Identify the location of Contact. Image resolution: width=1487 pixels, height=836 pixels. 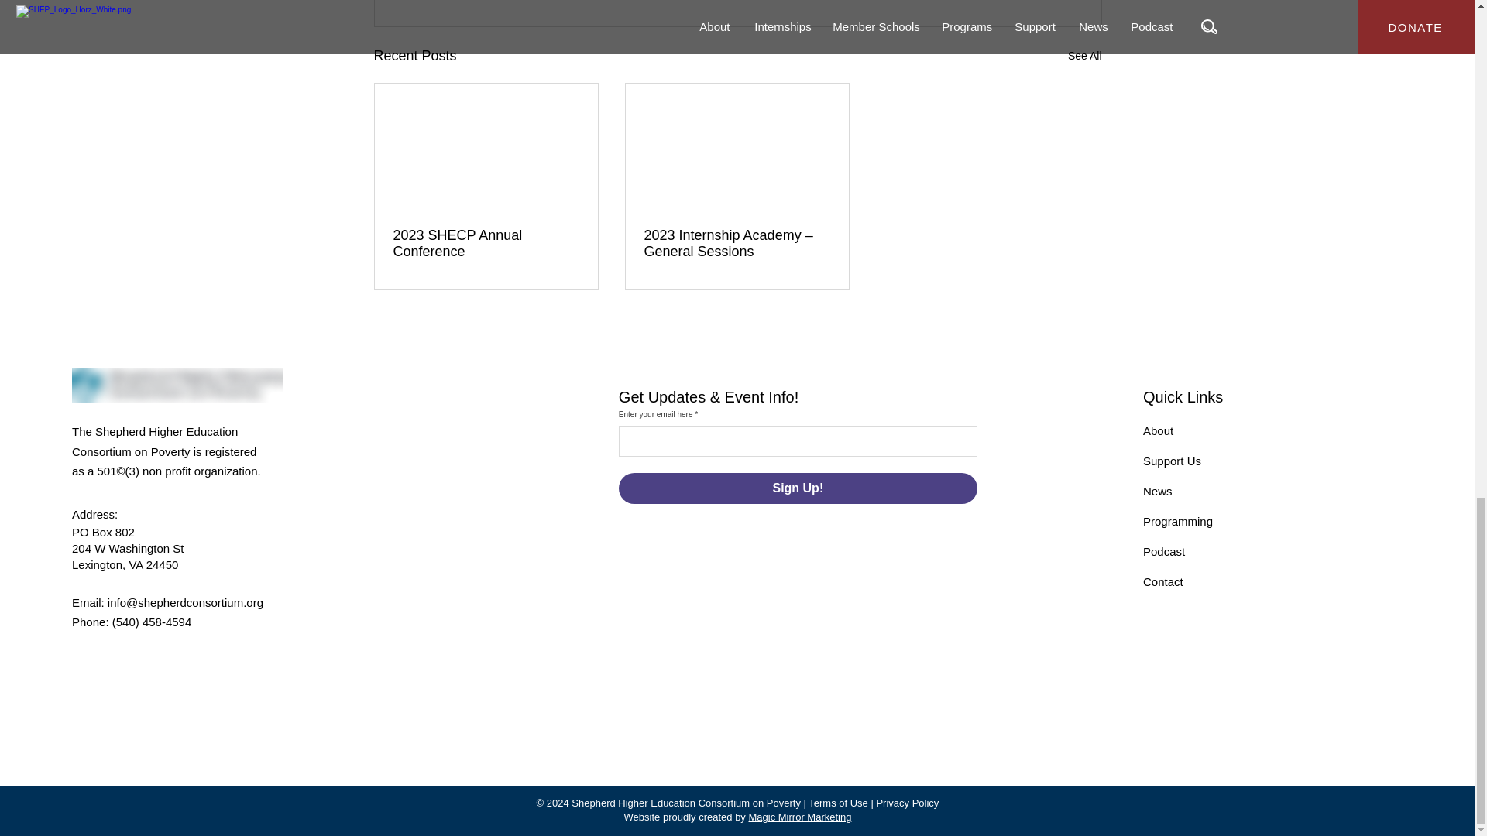
(1163, 582).